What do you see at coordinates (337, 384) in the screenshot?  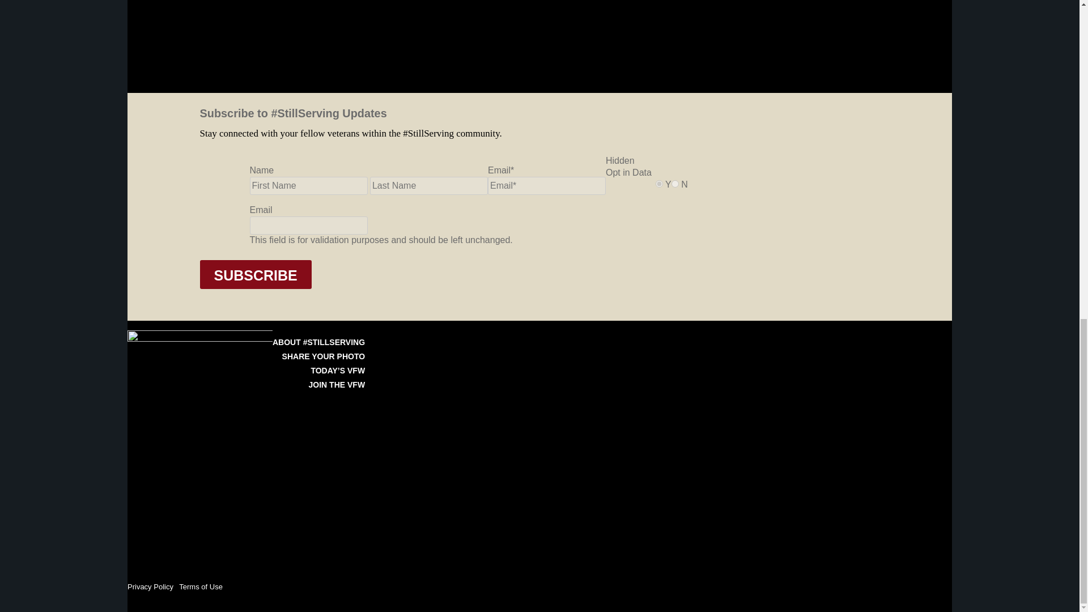 I see `JOIN THE VFW` at bounding box center [337, 384].